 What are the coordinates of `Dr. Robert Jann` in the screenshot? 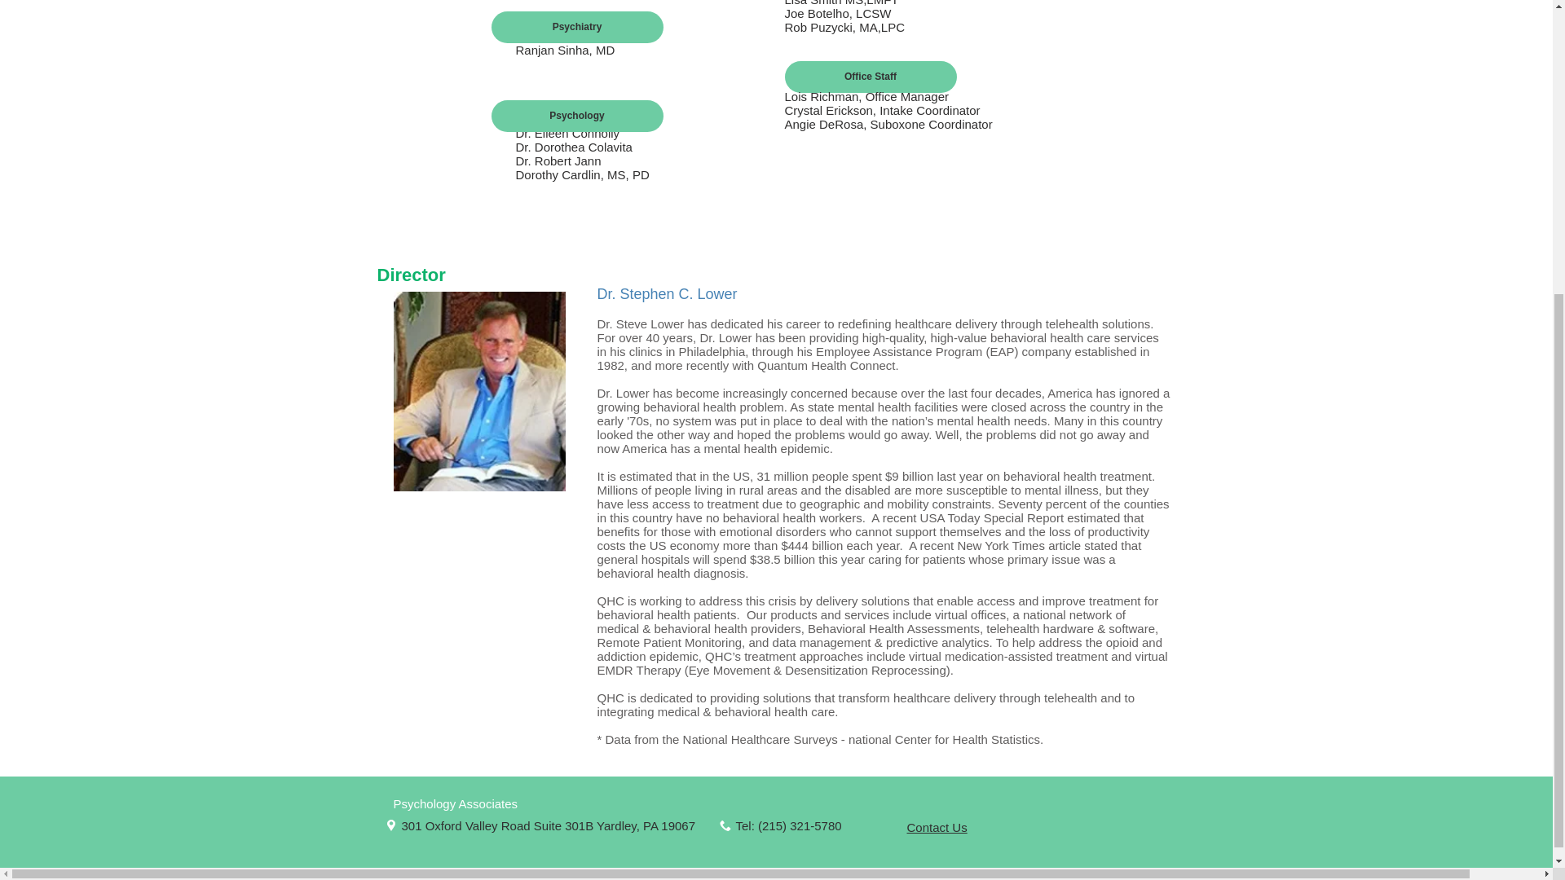 It's located at (558, 161).